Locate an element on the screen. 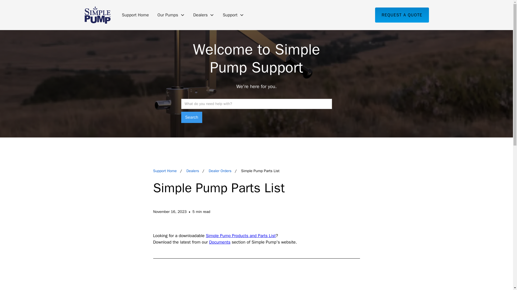 This screenshot has height=290, width=517. Documents is located at coordinates (219, 242).